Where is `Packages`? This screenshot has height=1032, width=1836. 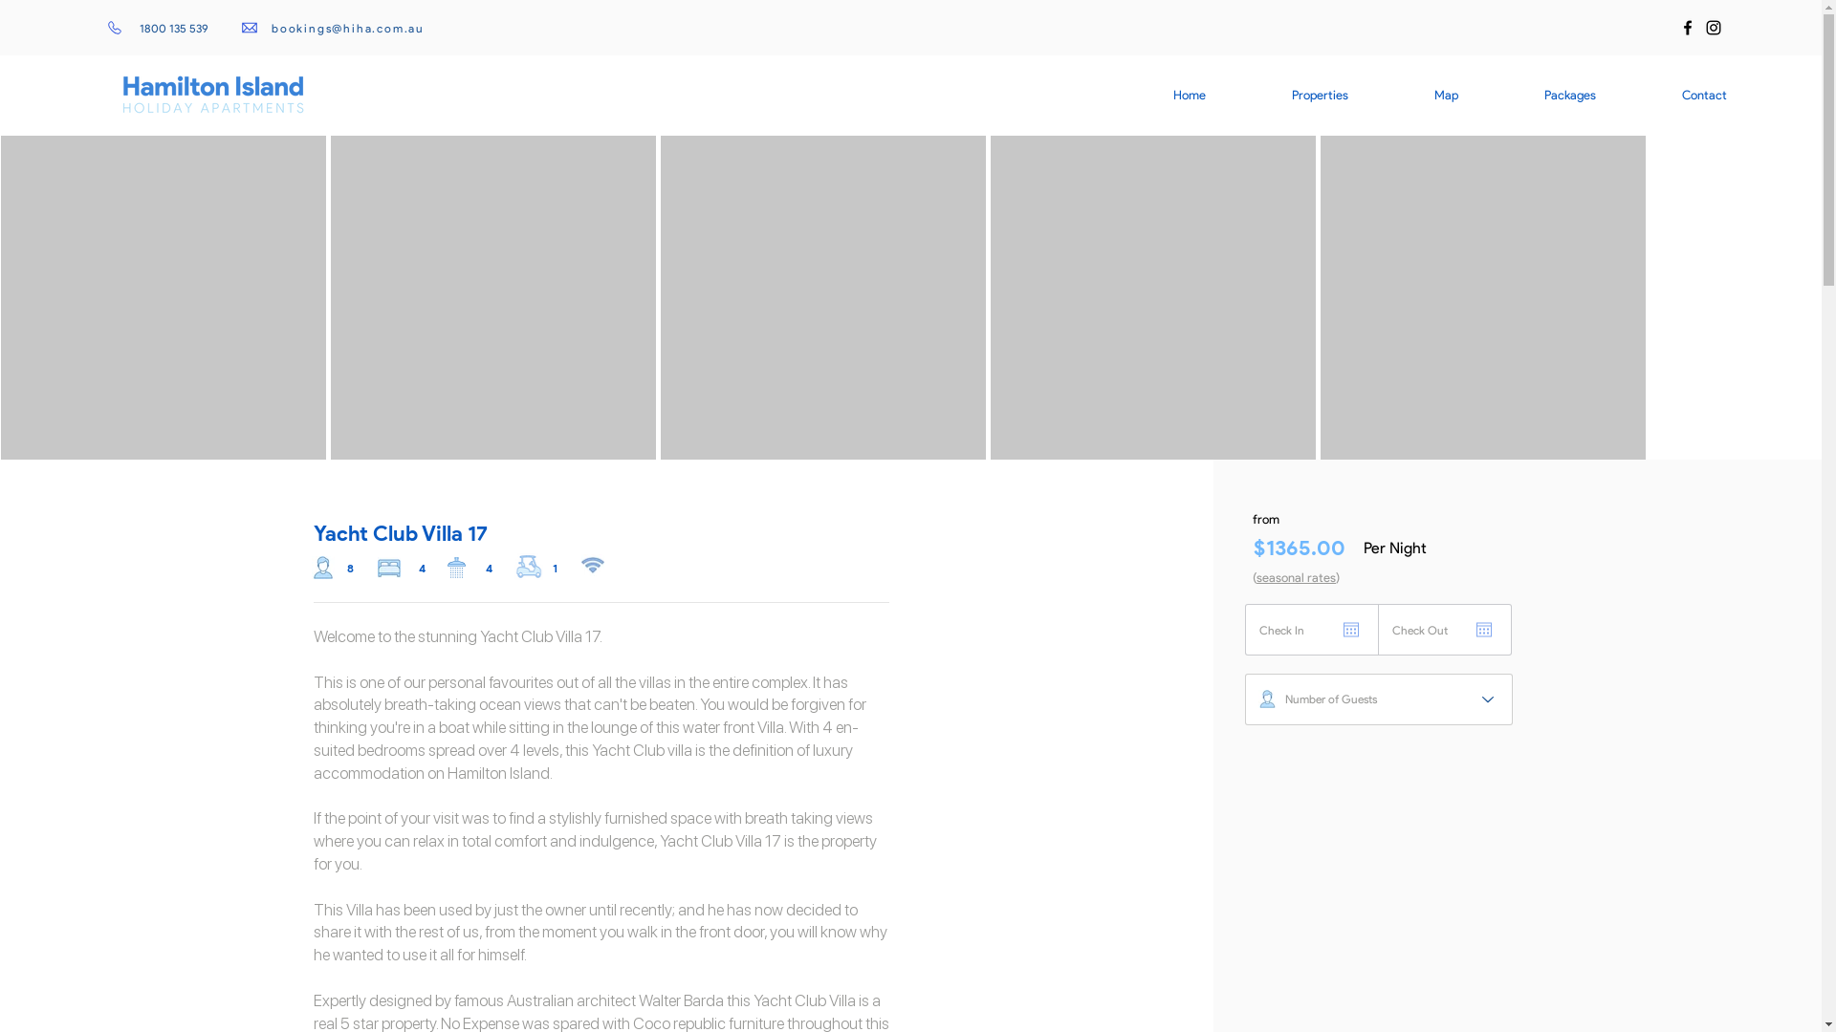 Packages is located at coordinates (1570, 96).